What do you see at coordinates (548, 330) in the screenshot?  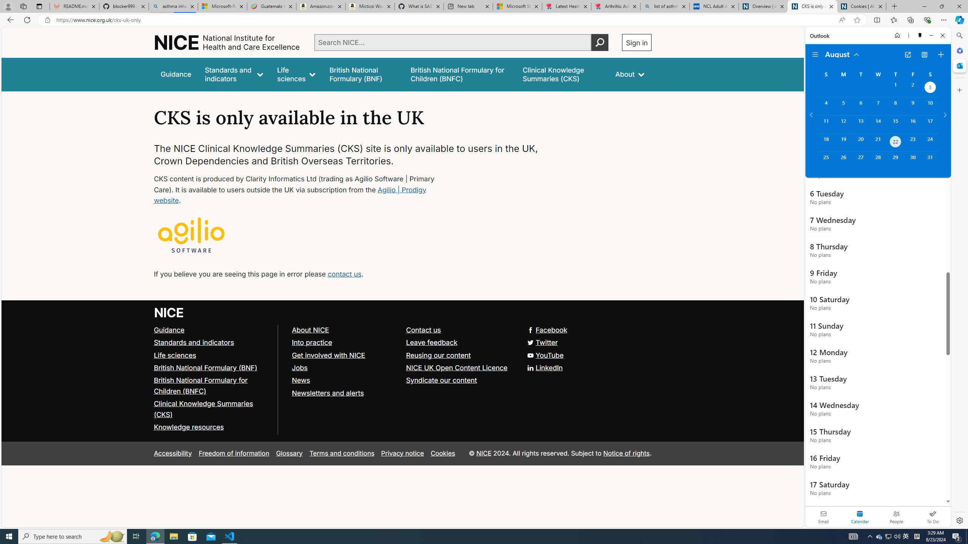 I see `Facebook` at bounding box center [548, 330].